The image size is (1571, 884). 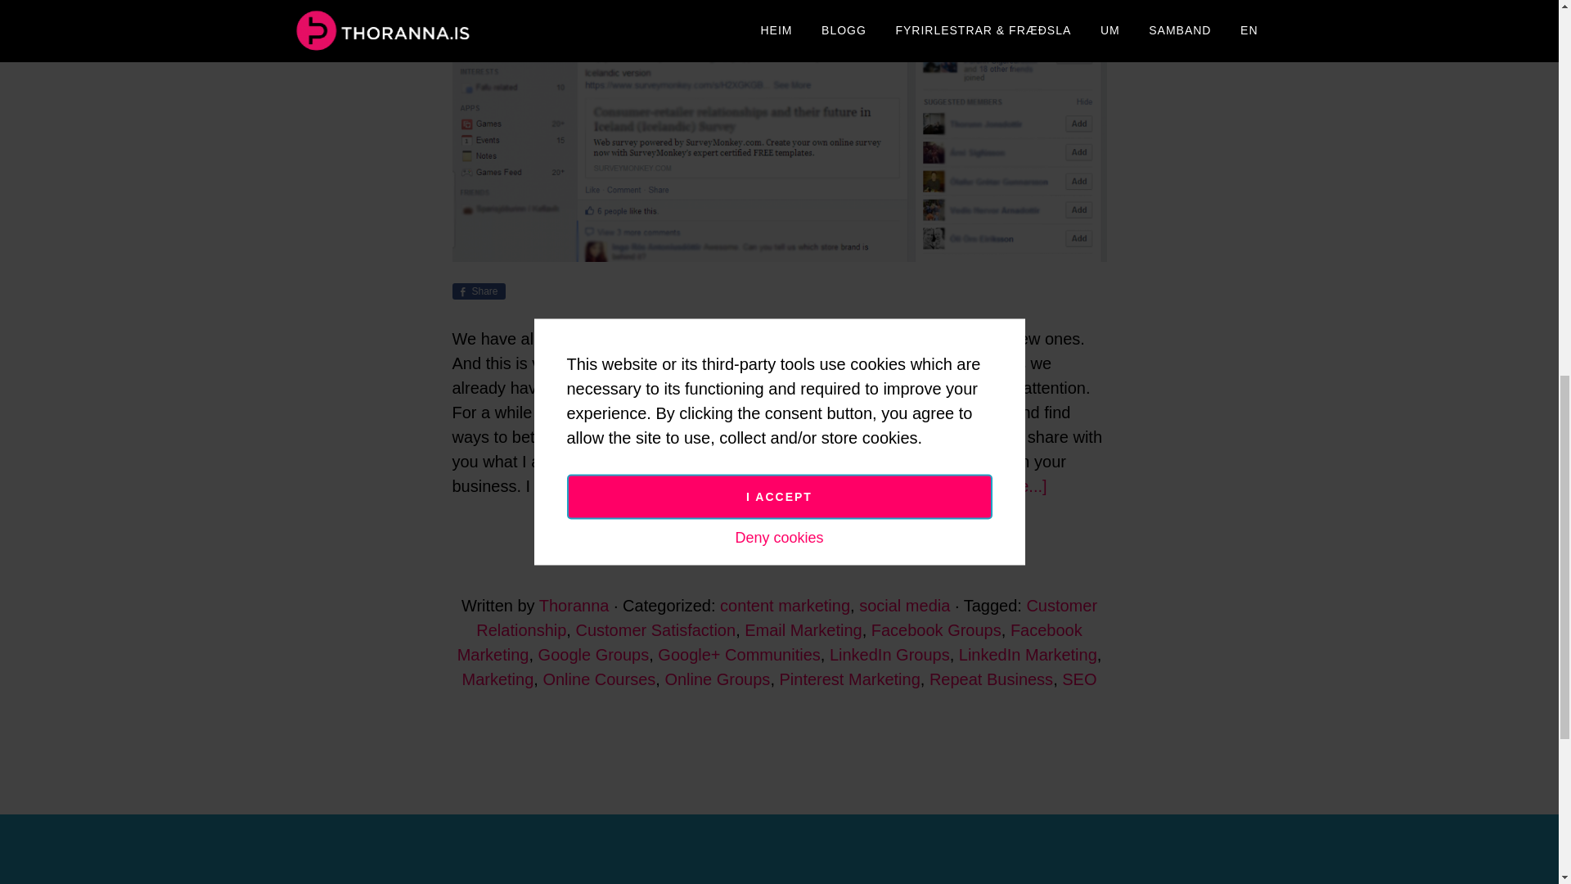 I want to click on Google Groups, so click(x=594, y=655).